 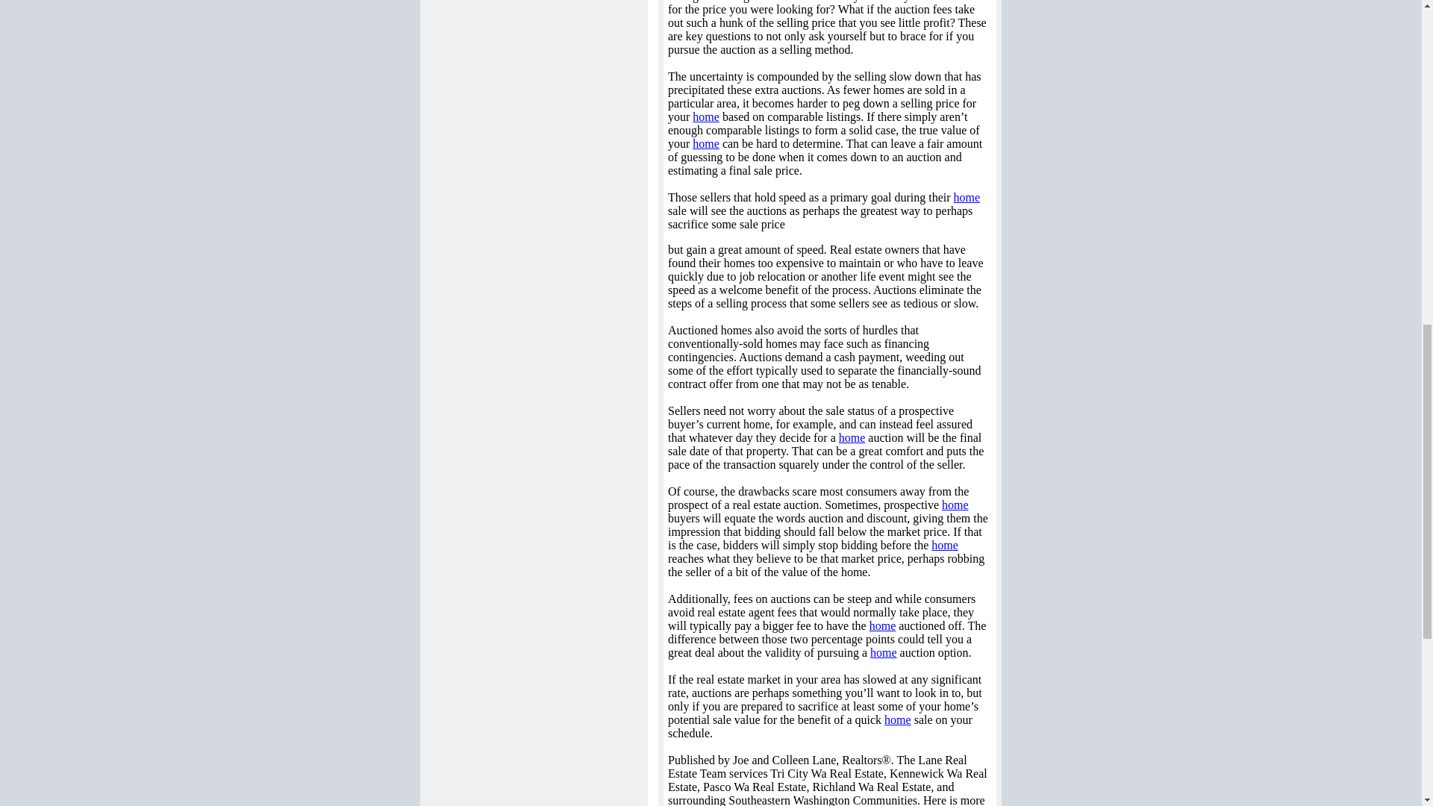 I want to click on home, so click(x=852, y=437).